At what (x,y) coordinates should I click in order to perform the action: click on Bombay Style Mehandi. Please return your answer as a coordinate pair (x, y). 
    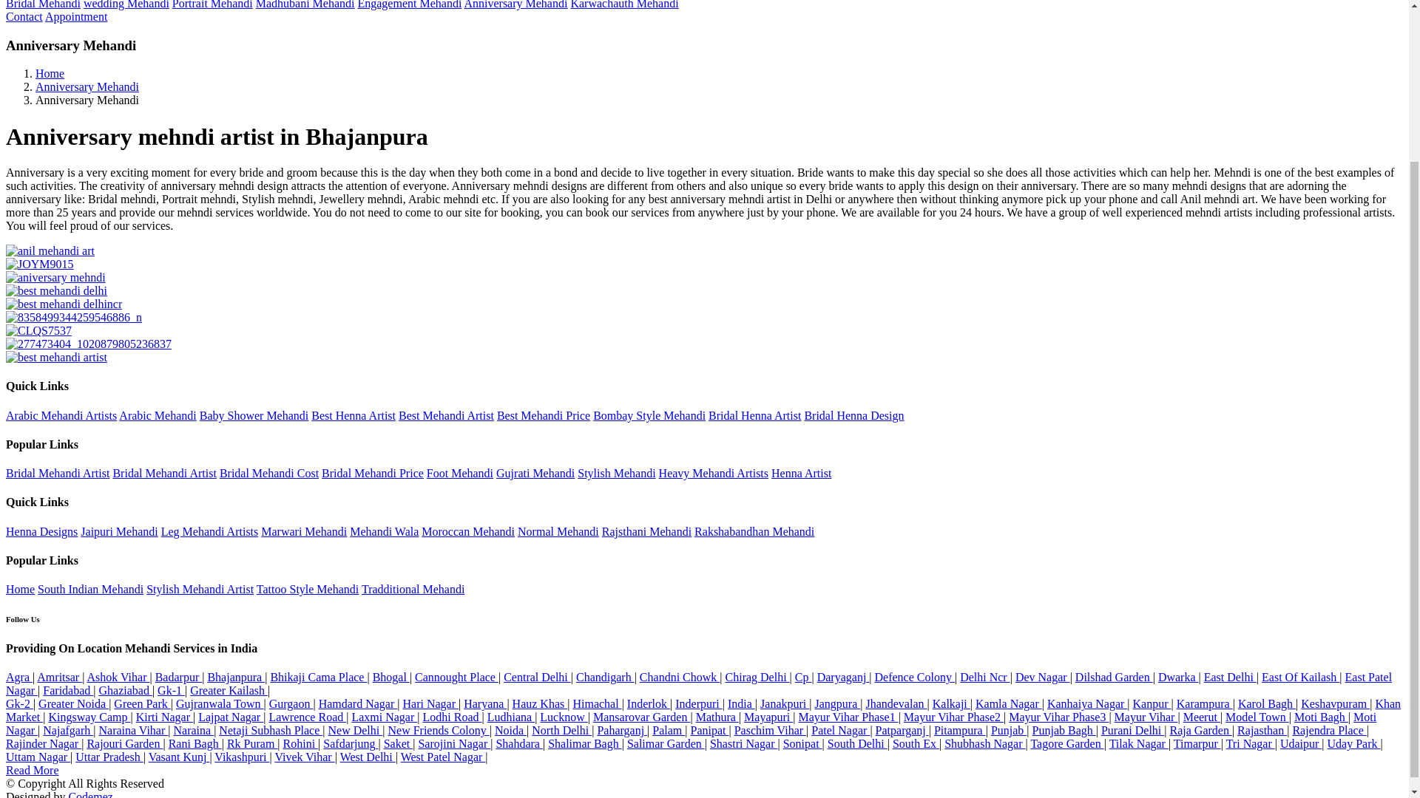
    Looking at the image, I should click on (649, 415).